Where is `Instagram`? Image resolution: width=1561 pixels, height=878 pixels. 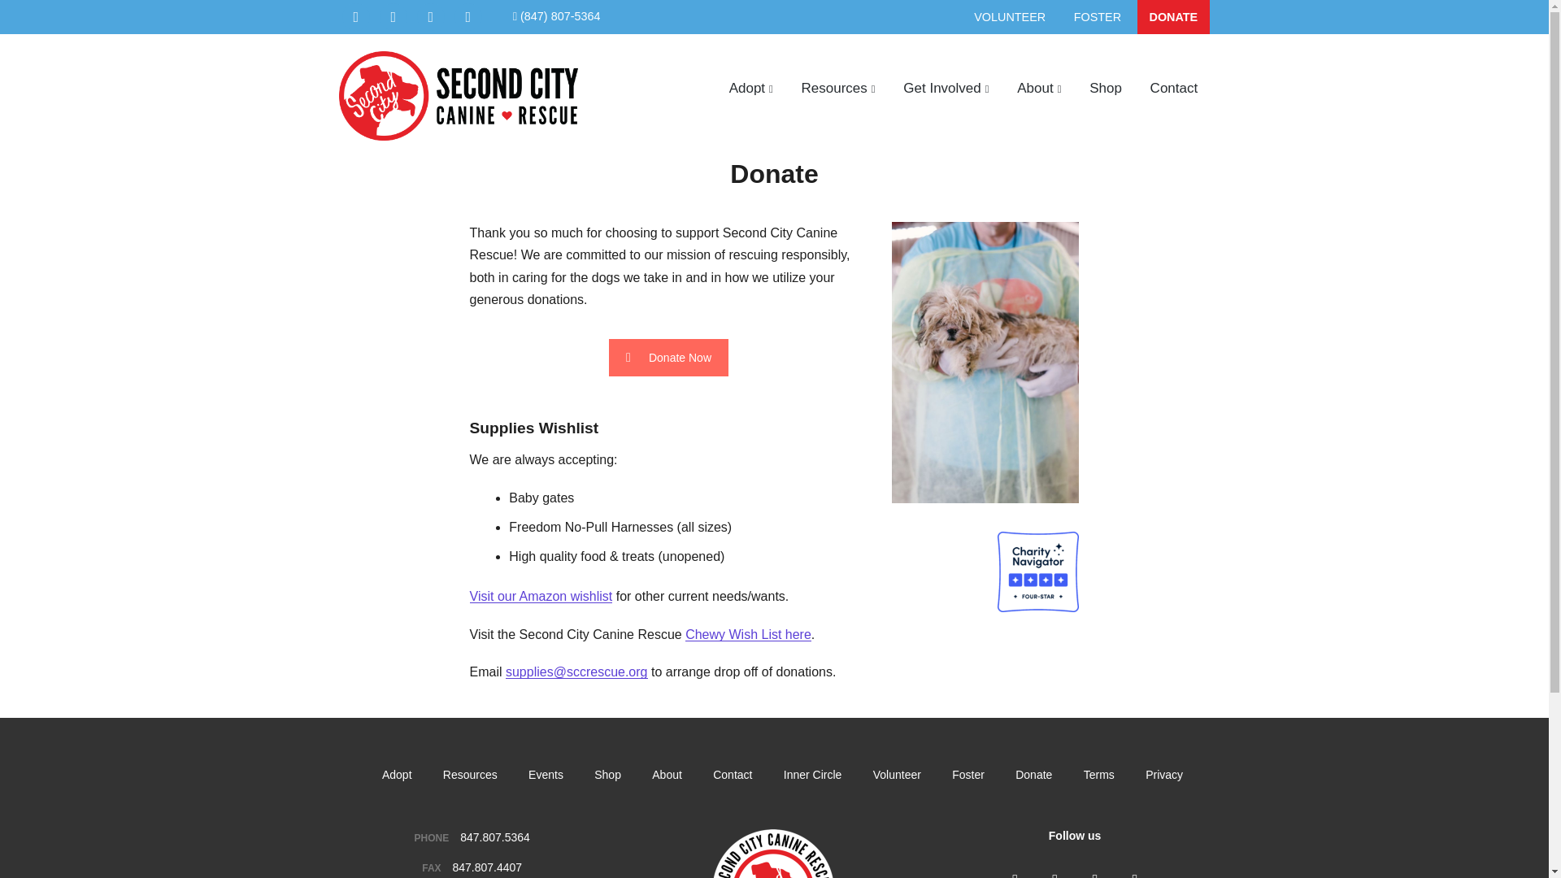 Instagram is located at coordinates (1054, 875).